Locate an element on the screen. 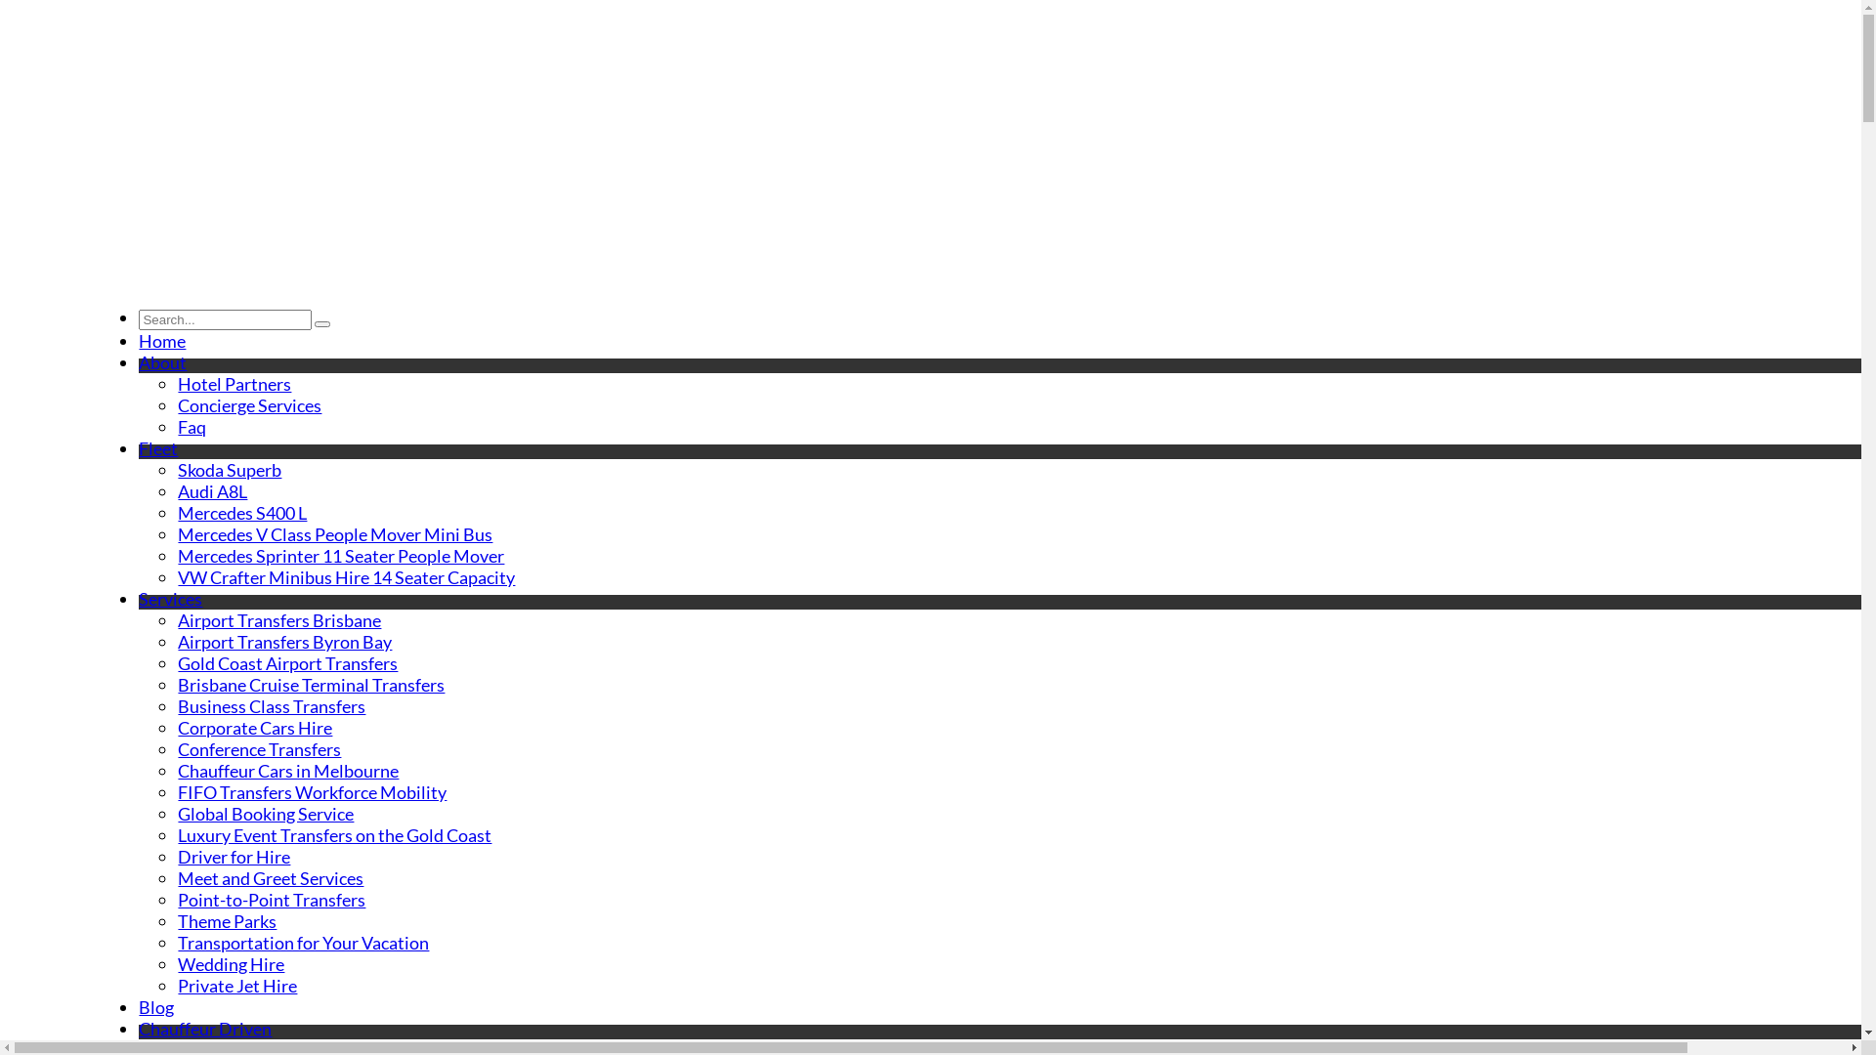  VW Crafter Minibus Hire 14 Seater Capacity is located at coordinates (346, 577).